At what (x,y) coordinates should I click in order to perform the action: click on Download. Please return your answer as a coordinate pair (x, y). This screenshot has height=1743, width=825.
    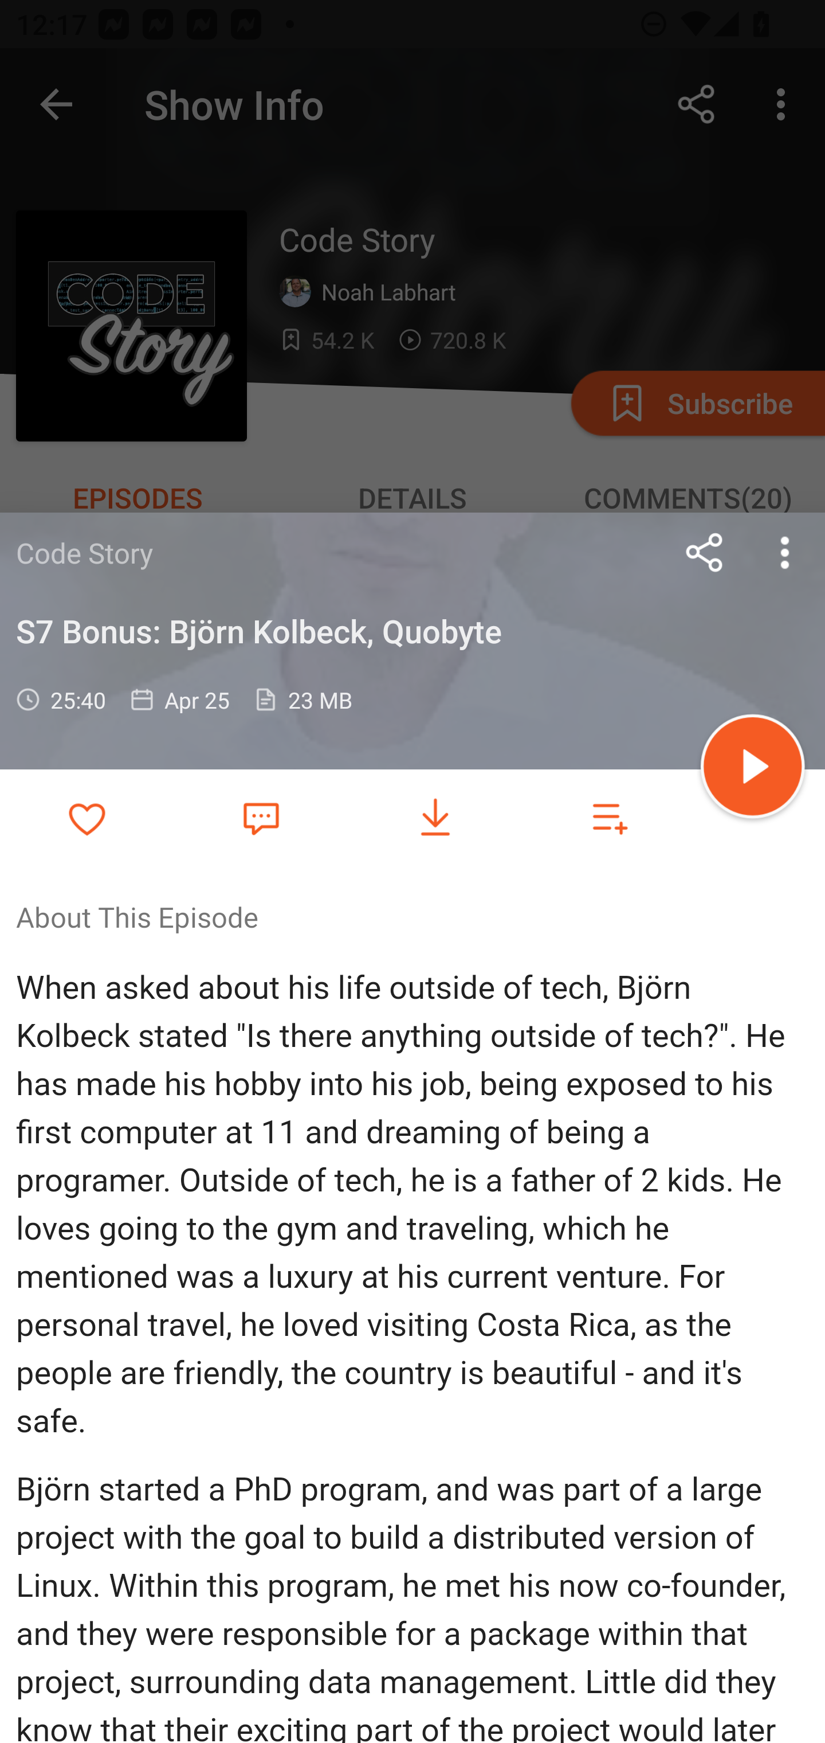
    Looking at the image, I should click on (435, 818).